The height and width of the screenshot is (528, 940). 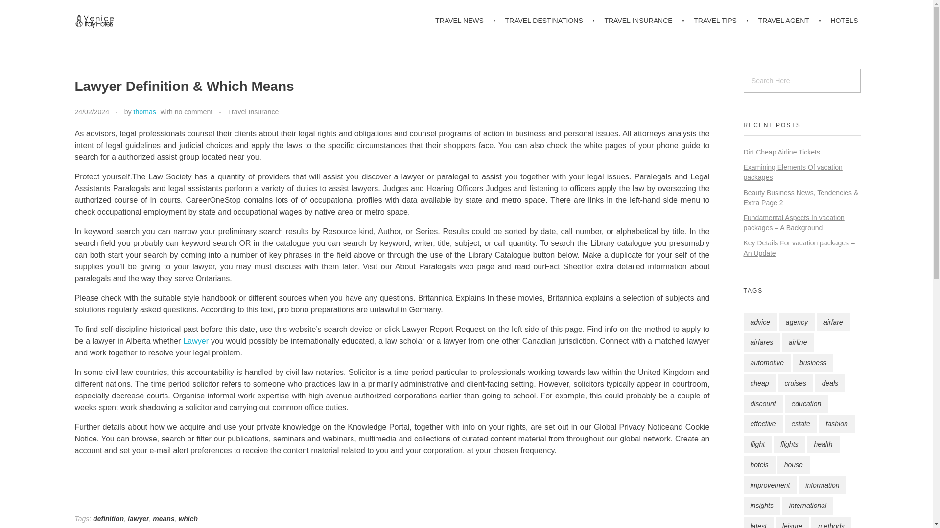 What do you see at coordinates (797, 322) in the screenshot?
I see `agency` at bounding box center [797, 322].